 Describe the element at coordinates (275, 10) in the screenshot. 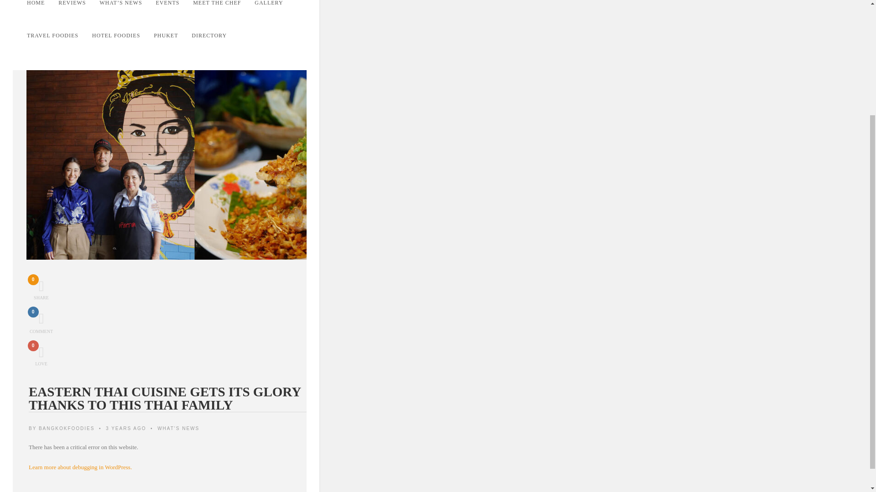

I see `HOME` at that location.